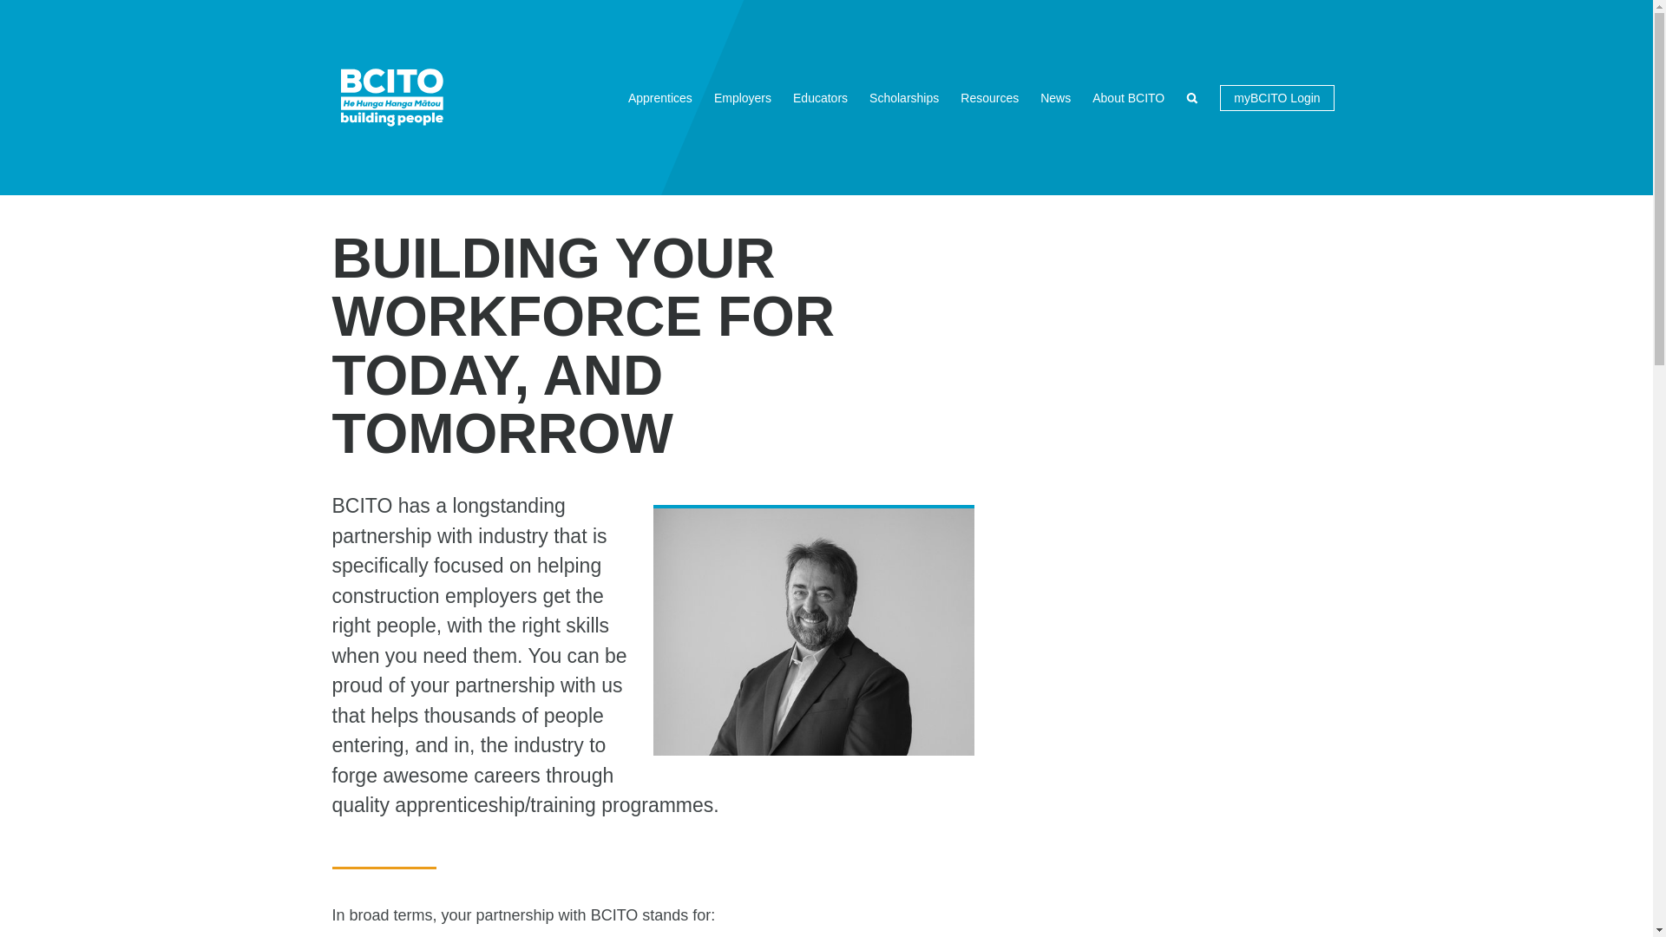 This screenshot has height=937, width=1666. What do you see at coordinates (820, 97) in the screenshot?
I see `Educators` at bounding box center [820, 97].